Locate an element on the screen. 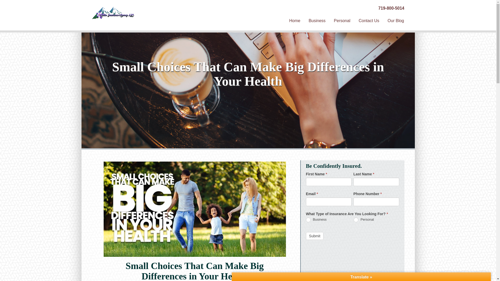 Image resolution: width=500 pixels, height=281 pixels. 719-800-5014 is located at coordinates (391, 8).